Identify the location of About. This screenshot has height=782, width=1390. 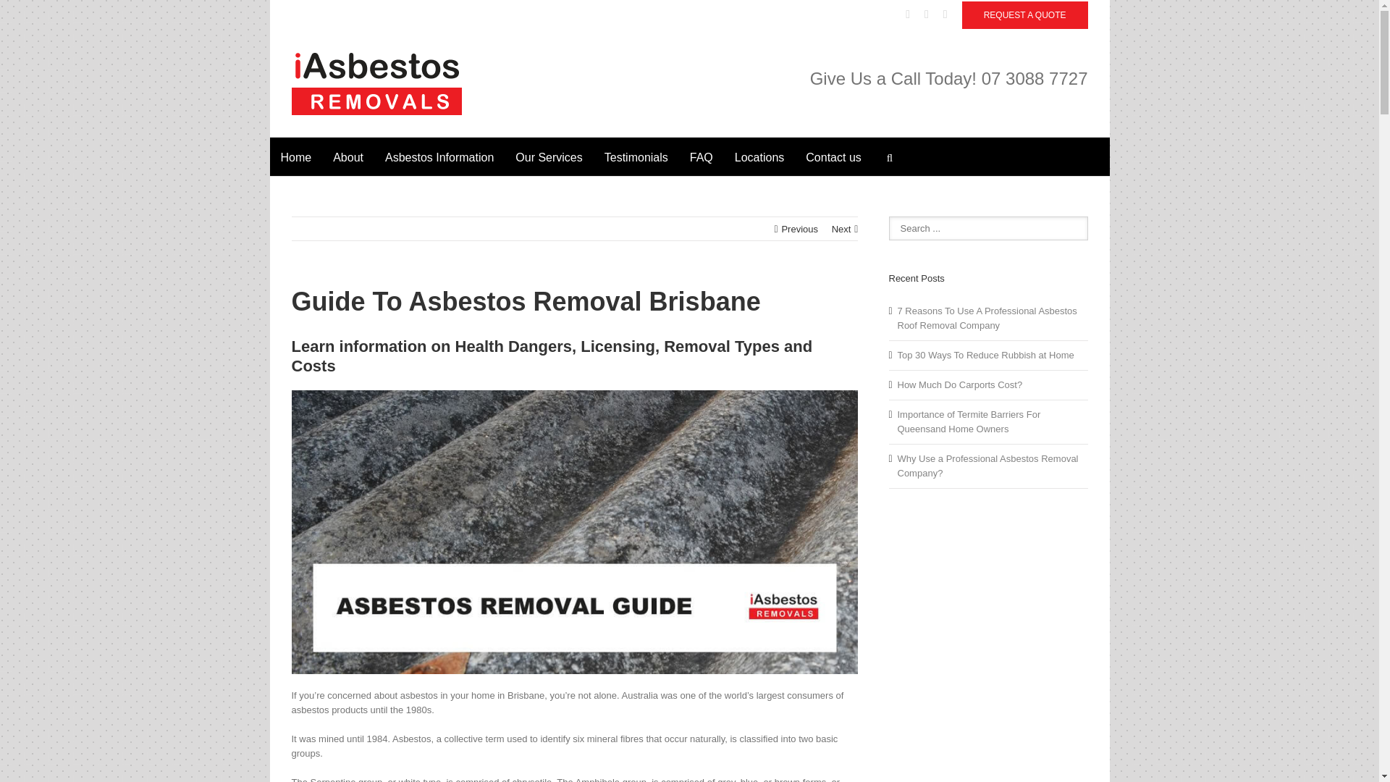
(347, 156).